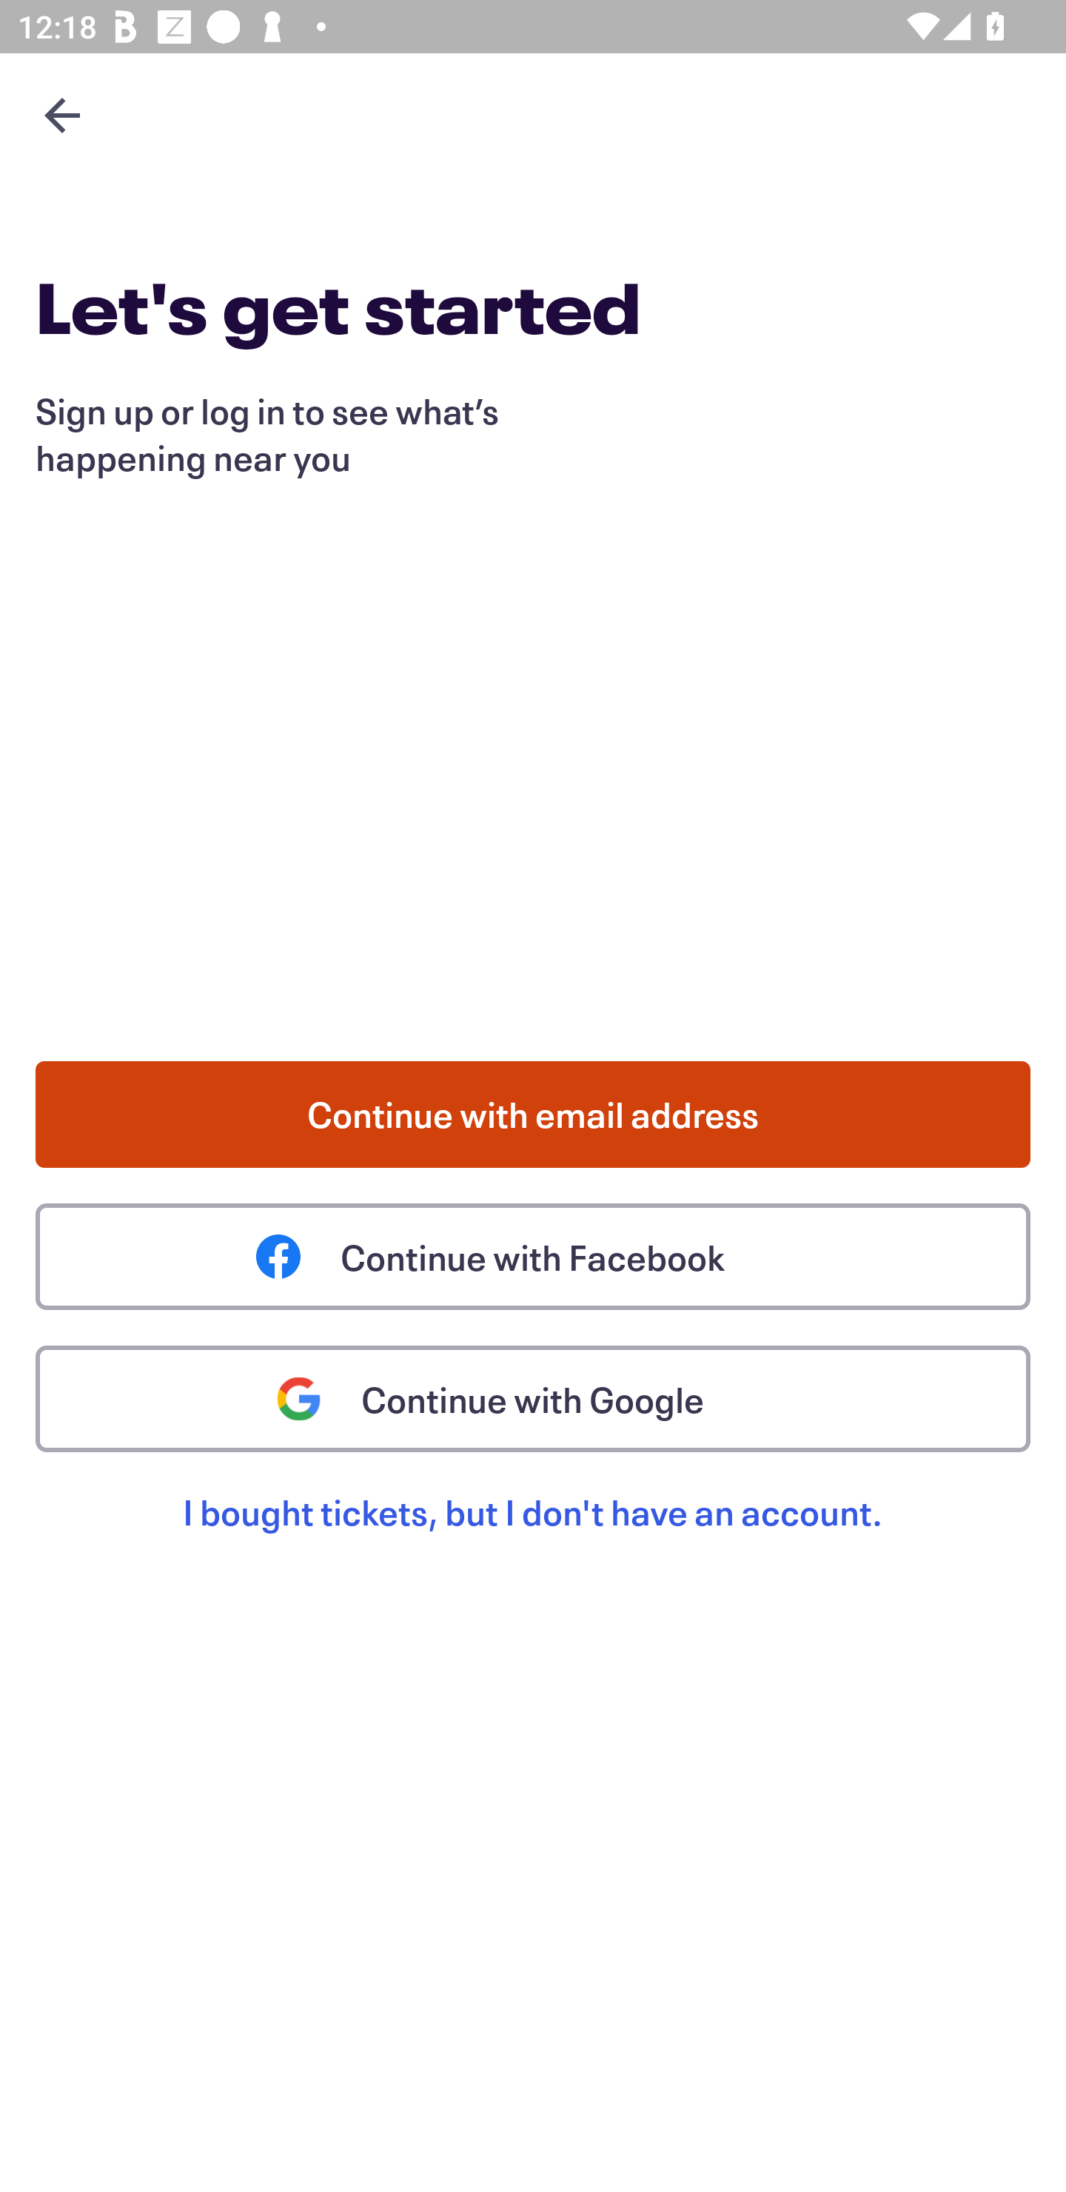 This screenshot has height=2192, width=1066. I want to click on Continue with email address, so click(533, 1114).